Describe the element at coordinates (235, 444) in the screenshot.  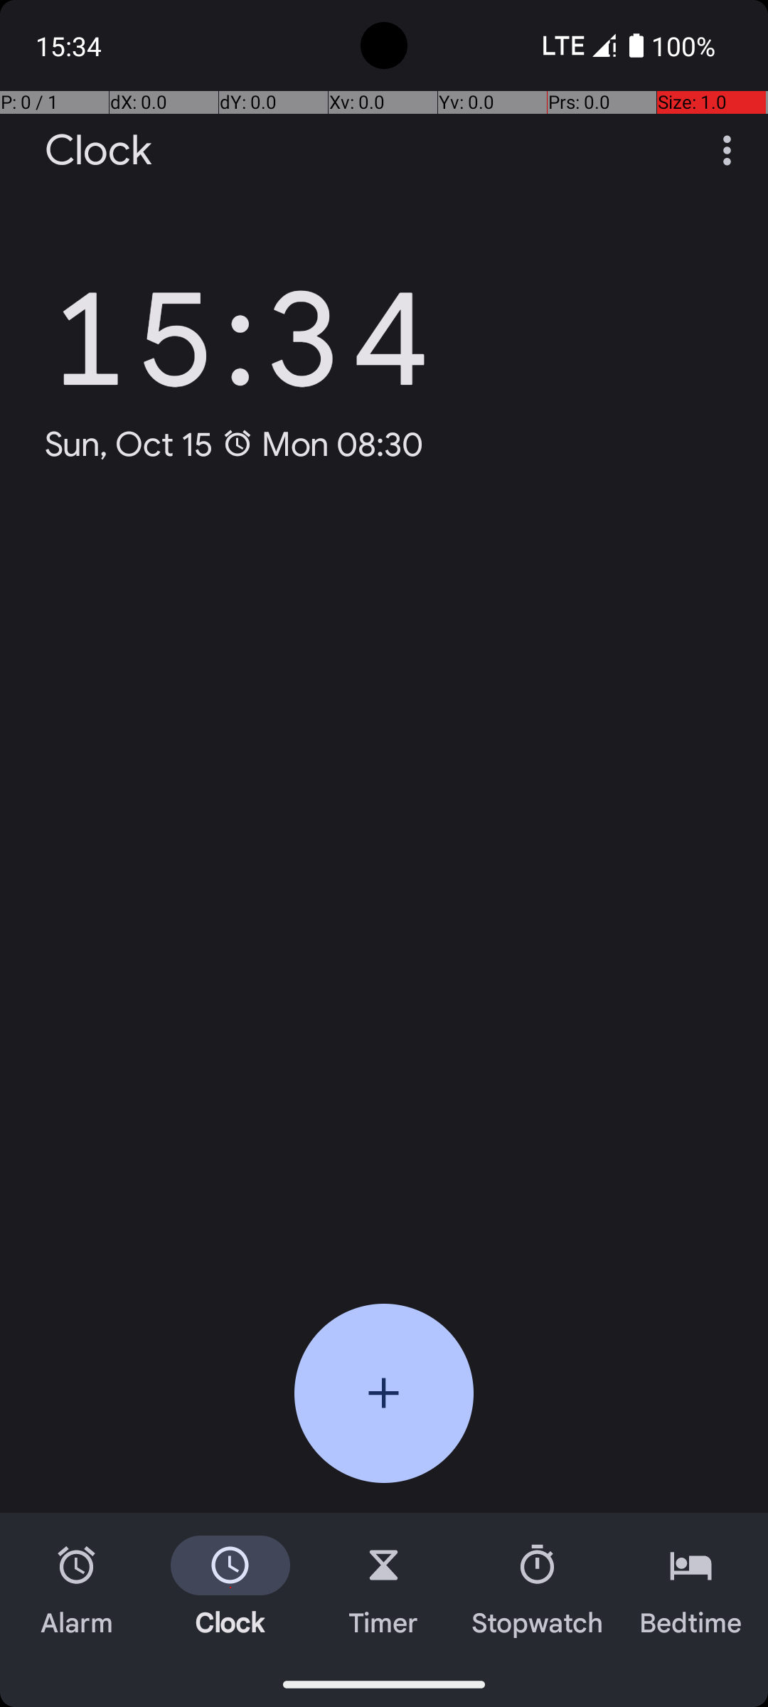
I see `Sun, Oct 15 A Mon 08:30` at that location.